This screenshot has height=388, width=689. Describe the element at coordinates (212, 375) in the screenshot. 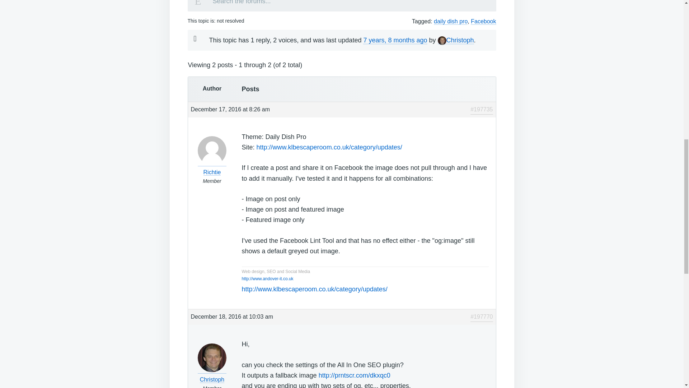

I see `View Christoph's profile` at that location.